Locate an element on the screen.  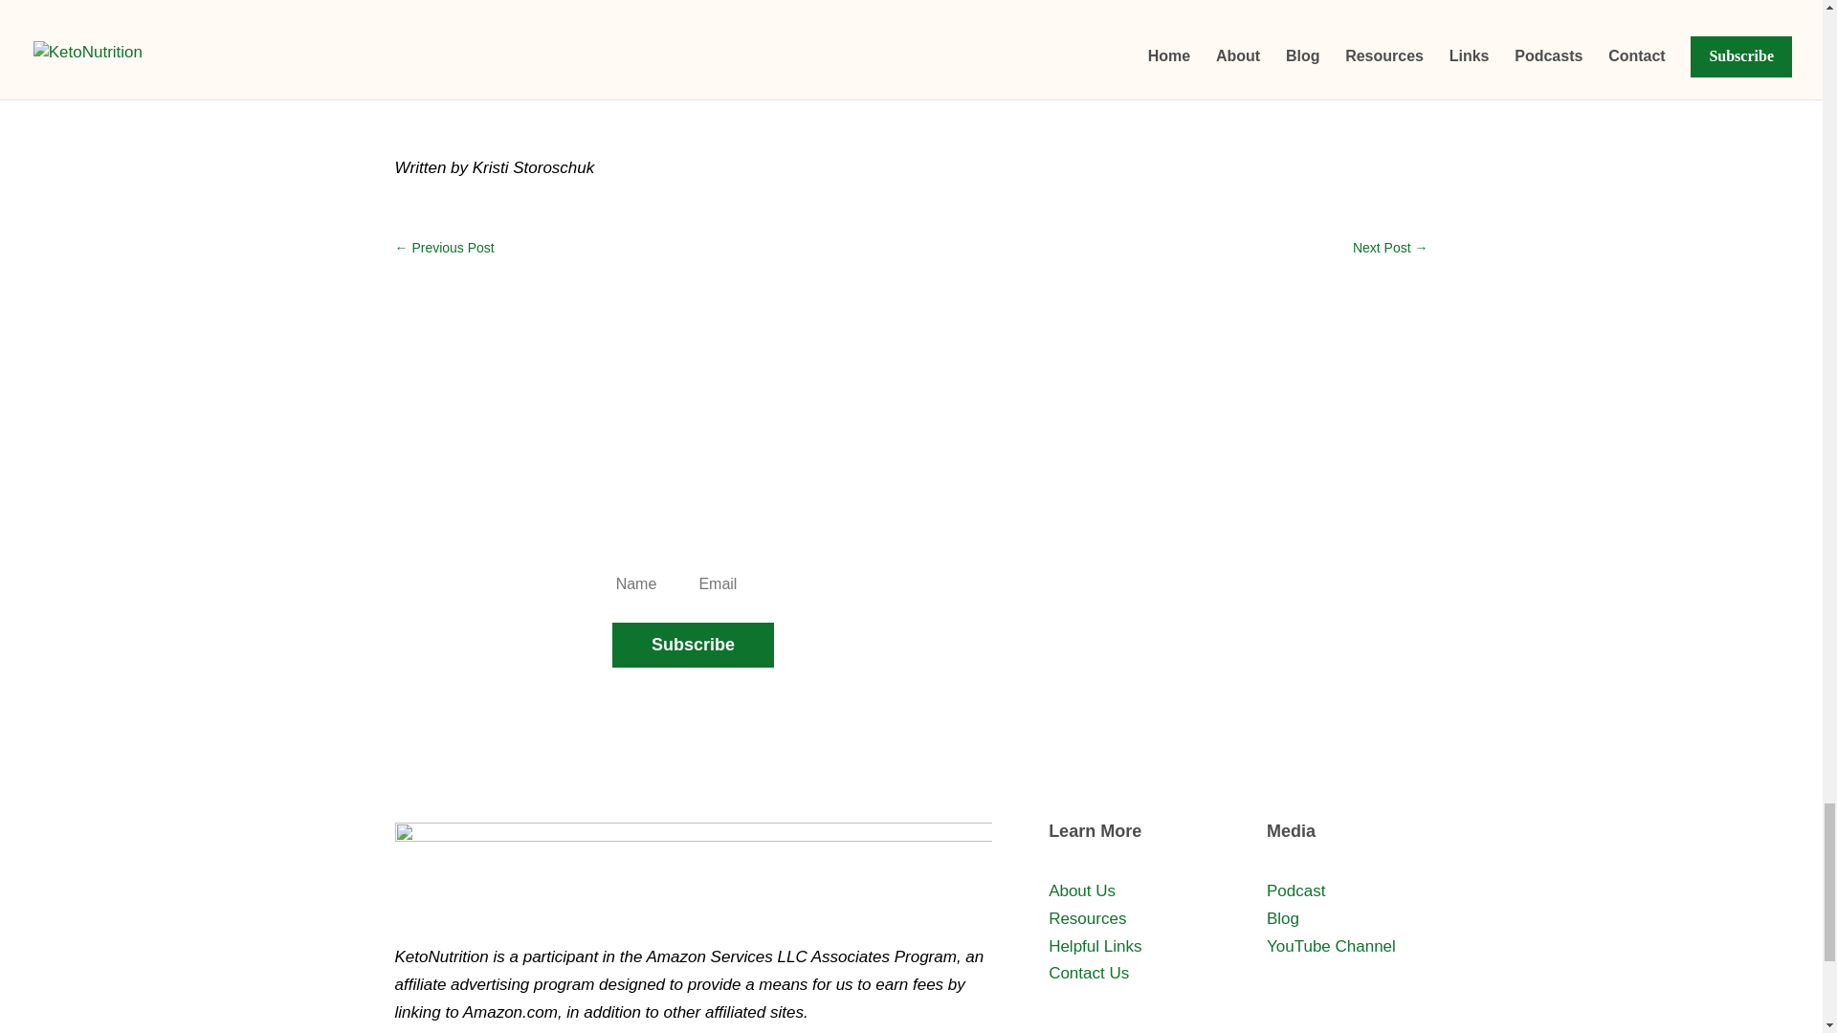
Contact Us is located at coordinates (1089, 973).